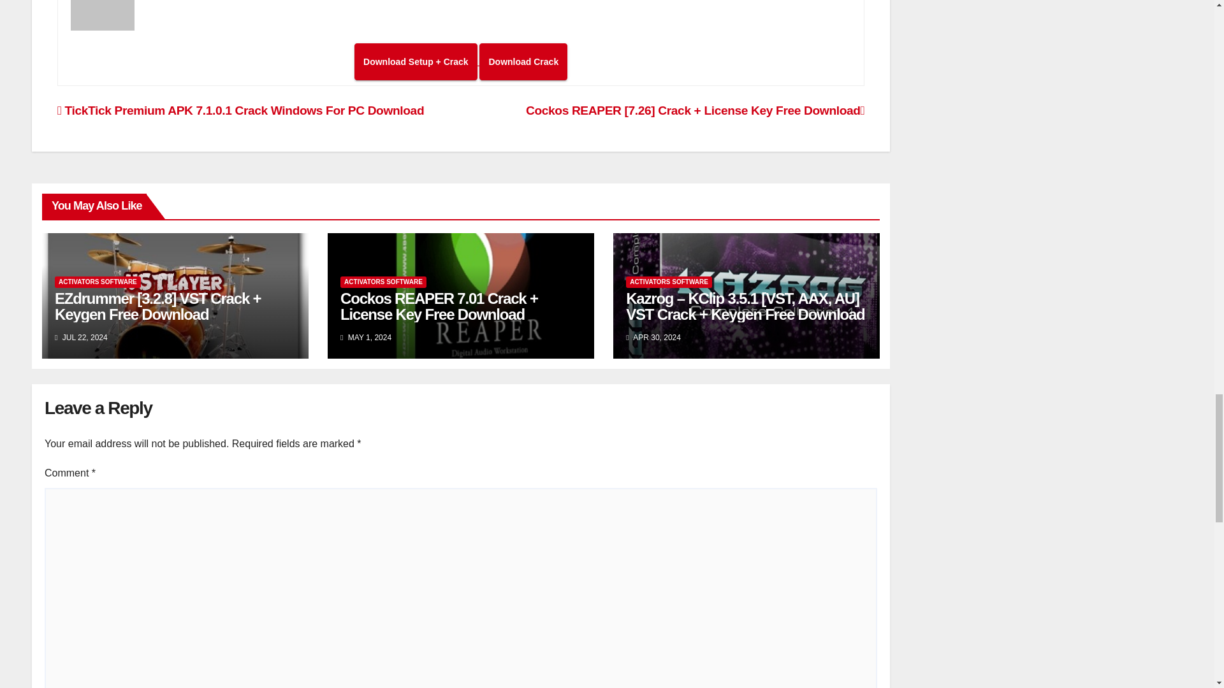  What do you see at coordinates (523, 62) in the screenshot?
I see `Download Crack` at bounding box center [523, 62].